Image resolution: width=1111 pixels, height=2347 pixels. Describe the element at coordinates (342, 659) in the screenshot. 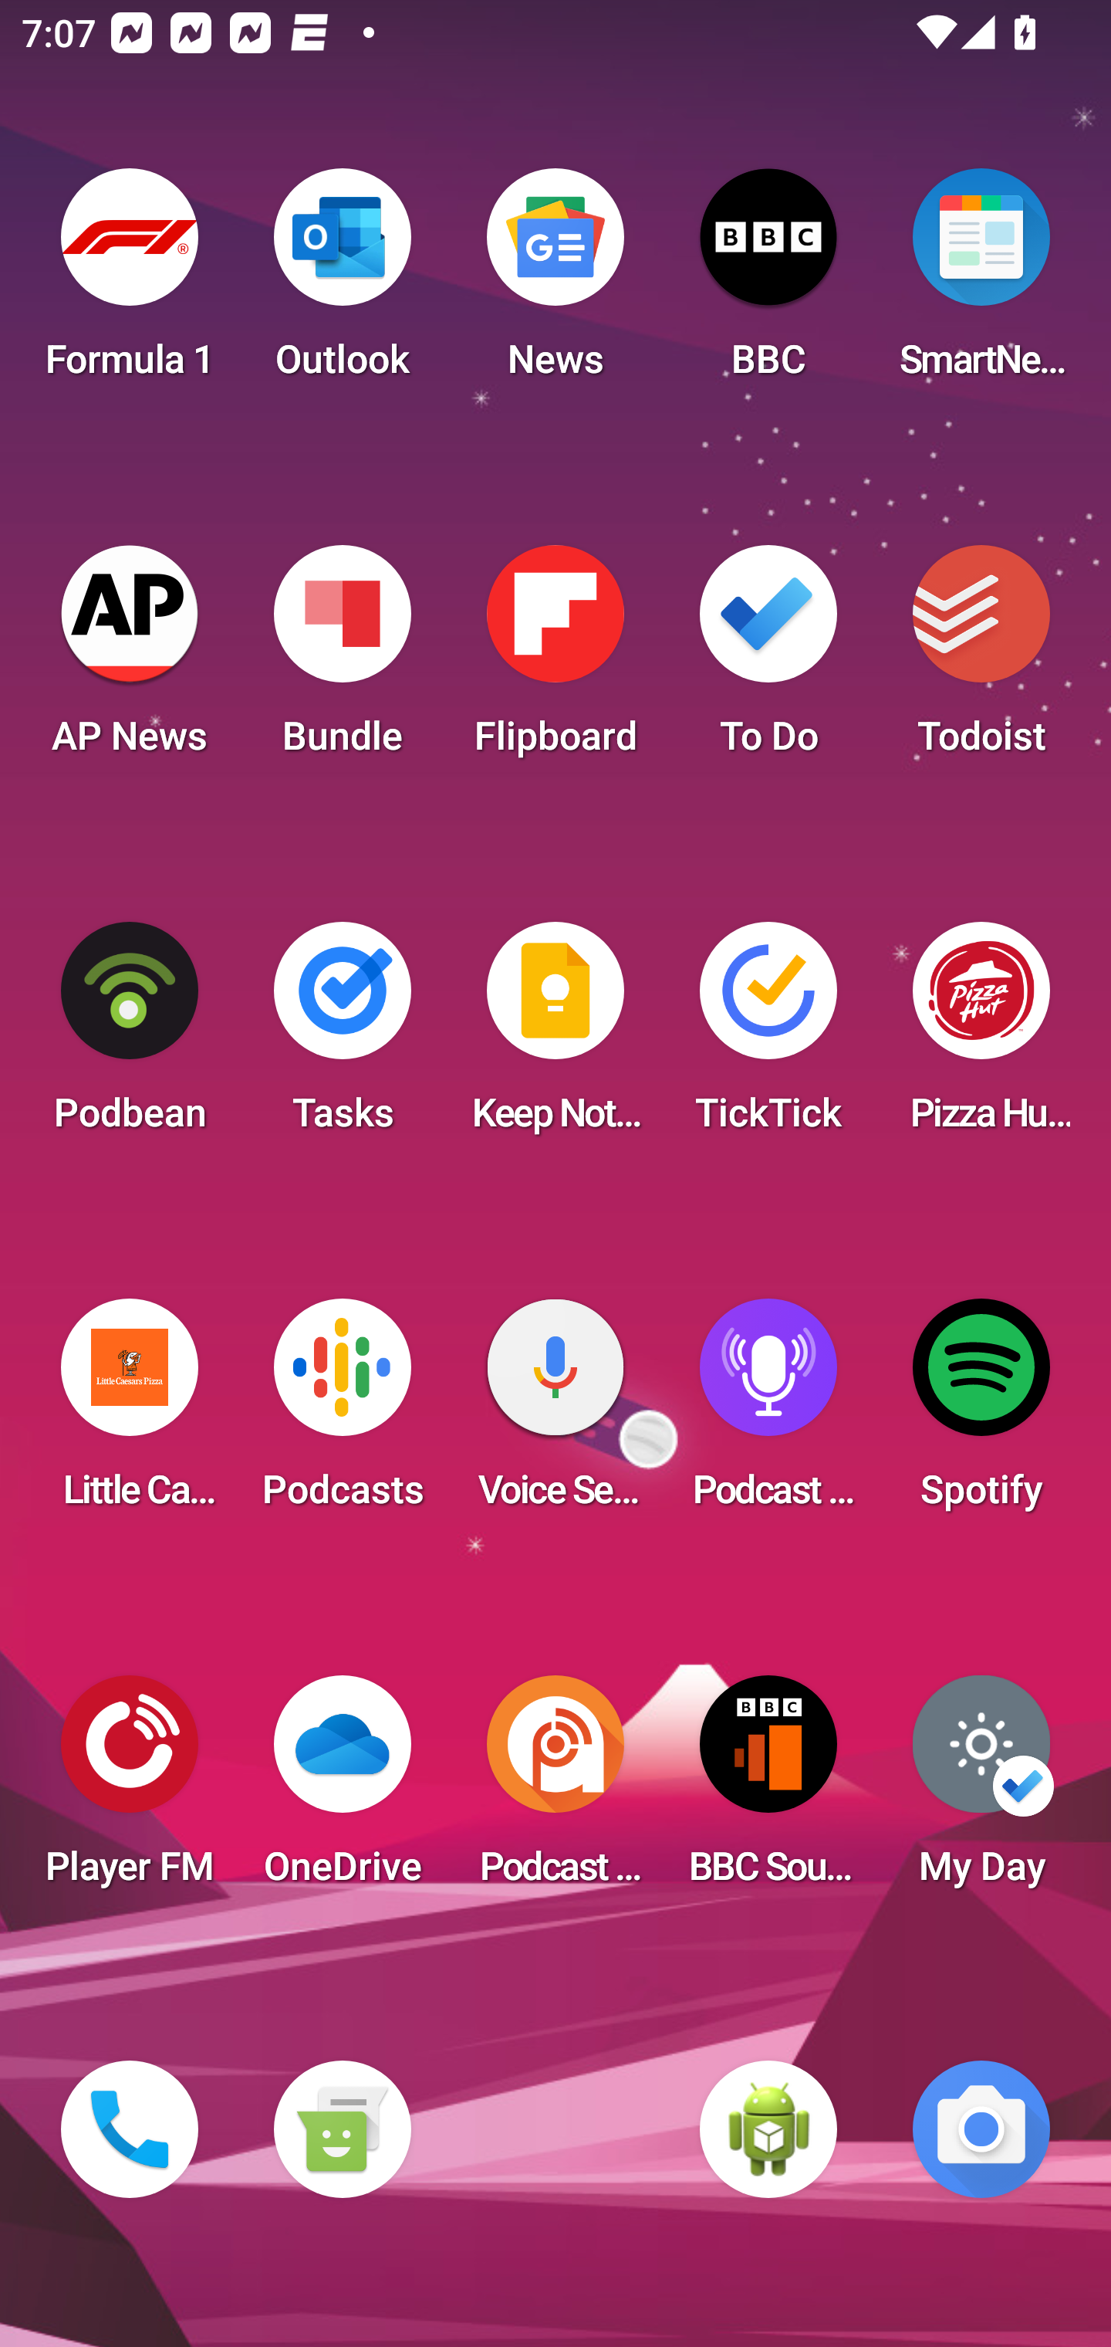

I see `Bundle` at that location.